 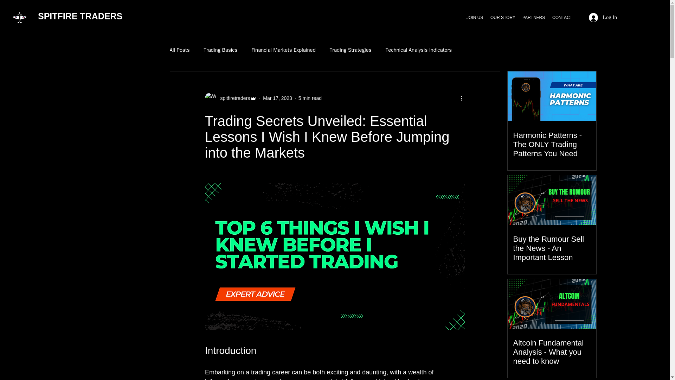 I want to click on Log In, so click(x=603, y=17).